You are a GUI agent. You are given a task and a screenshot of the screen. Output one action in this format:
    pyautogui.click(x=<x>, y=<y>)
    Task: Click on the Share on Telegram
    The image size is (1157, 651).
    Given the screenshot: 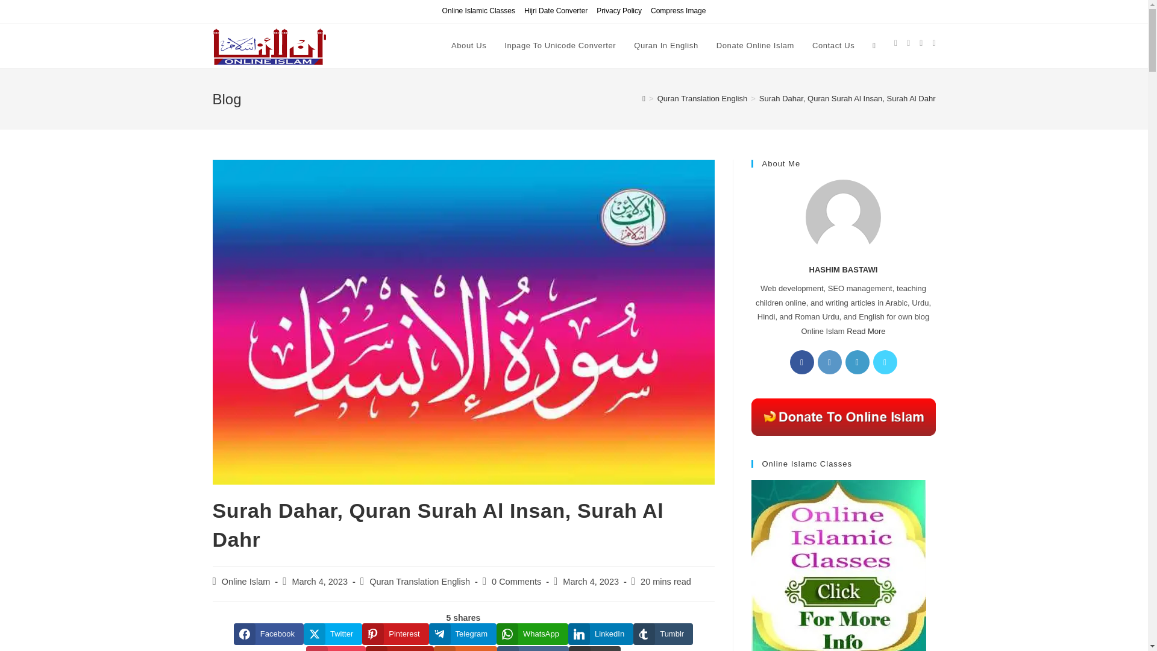 What is the action you would take?
    pyautogui.click(x=463, y=634)
    